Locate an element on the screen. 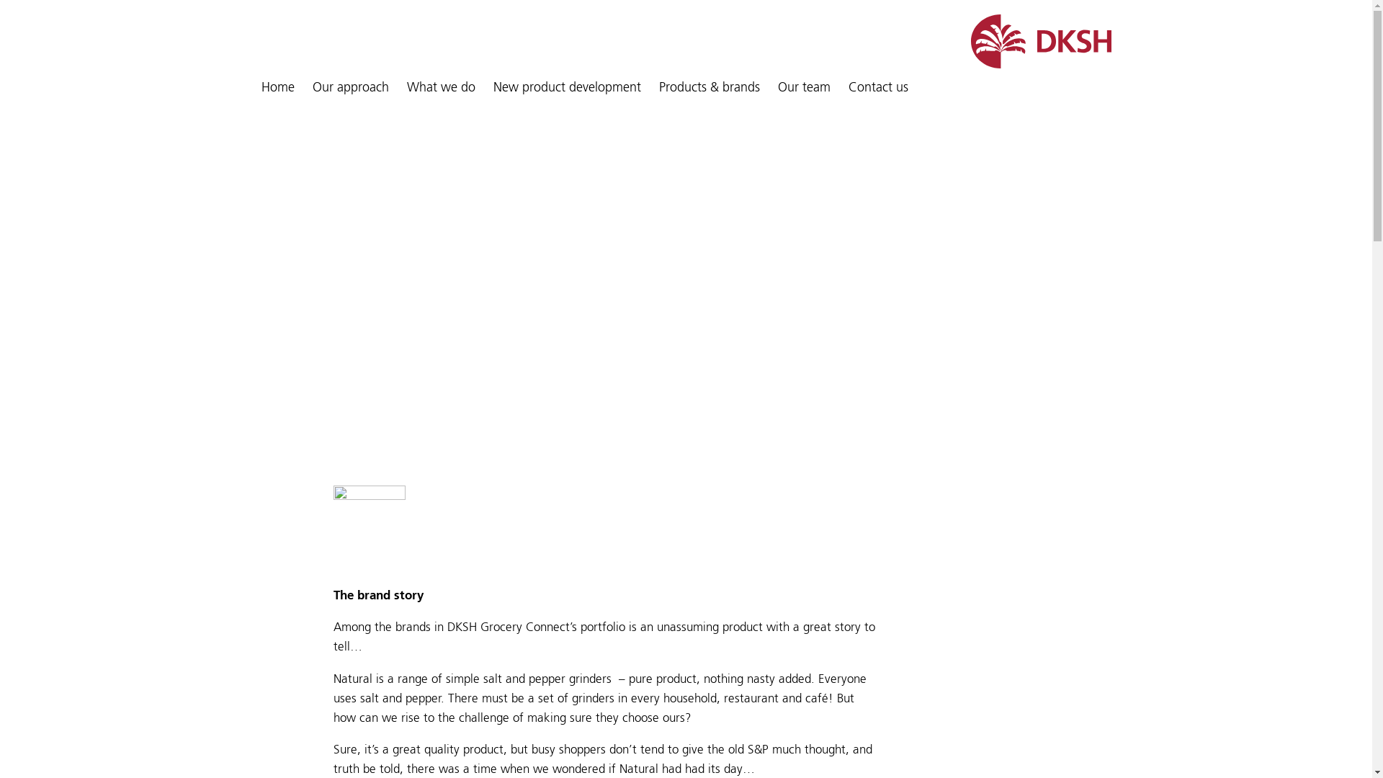 Image resolution: width=1383 pixels, height=778 pixels. Our team is located at coordinates (804, 88).